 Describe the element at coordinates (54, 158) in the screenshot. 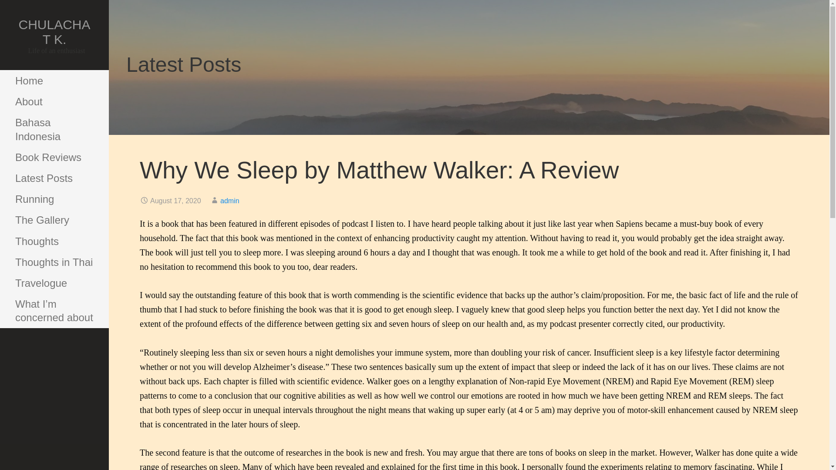

I see `Book Reviews` at that location.